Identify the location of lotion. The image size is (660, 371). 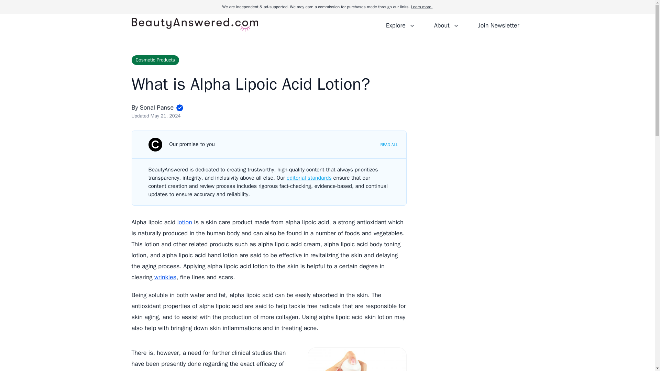
(184, 222).